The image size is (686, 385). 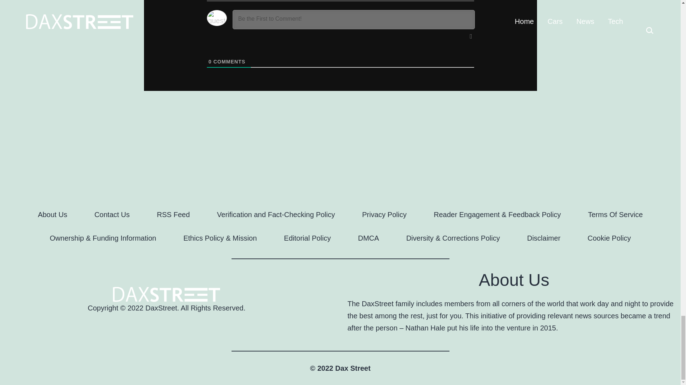 I want to click on Verification and Fact-Checking Policy, so click(x=276, y=214).